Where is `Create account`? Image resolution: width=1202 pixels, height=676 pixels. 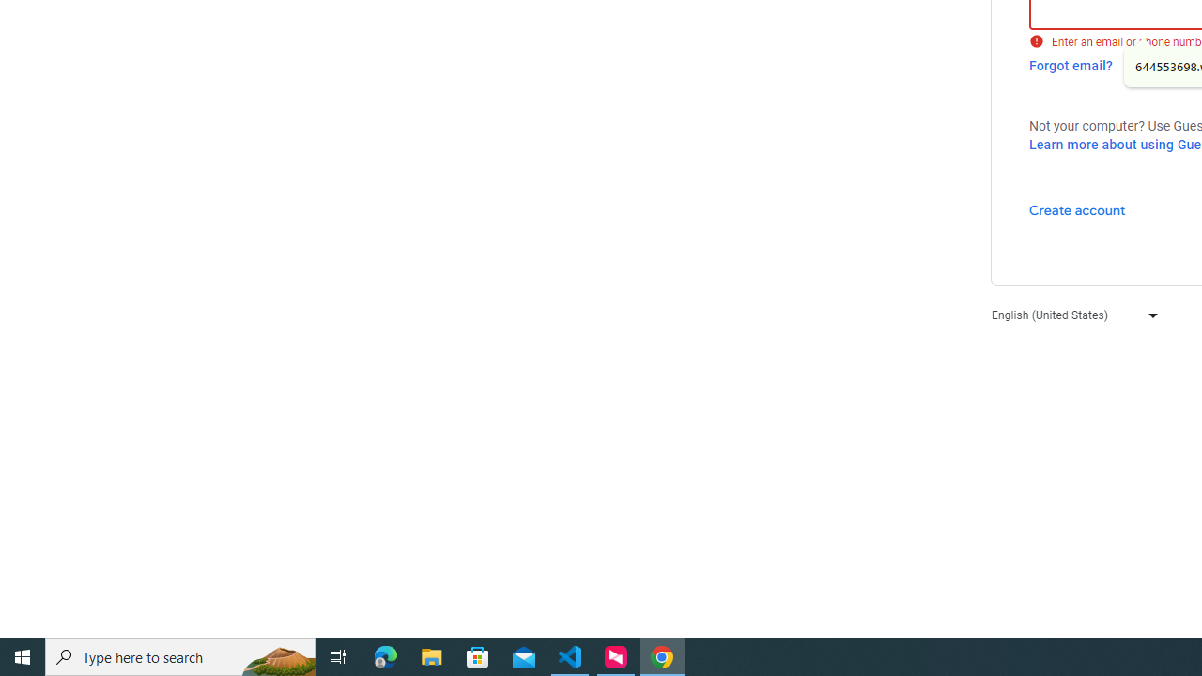 Create account is located at coordinates (1076, 209).